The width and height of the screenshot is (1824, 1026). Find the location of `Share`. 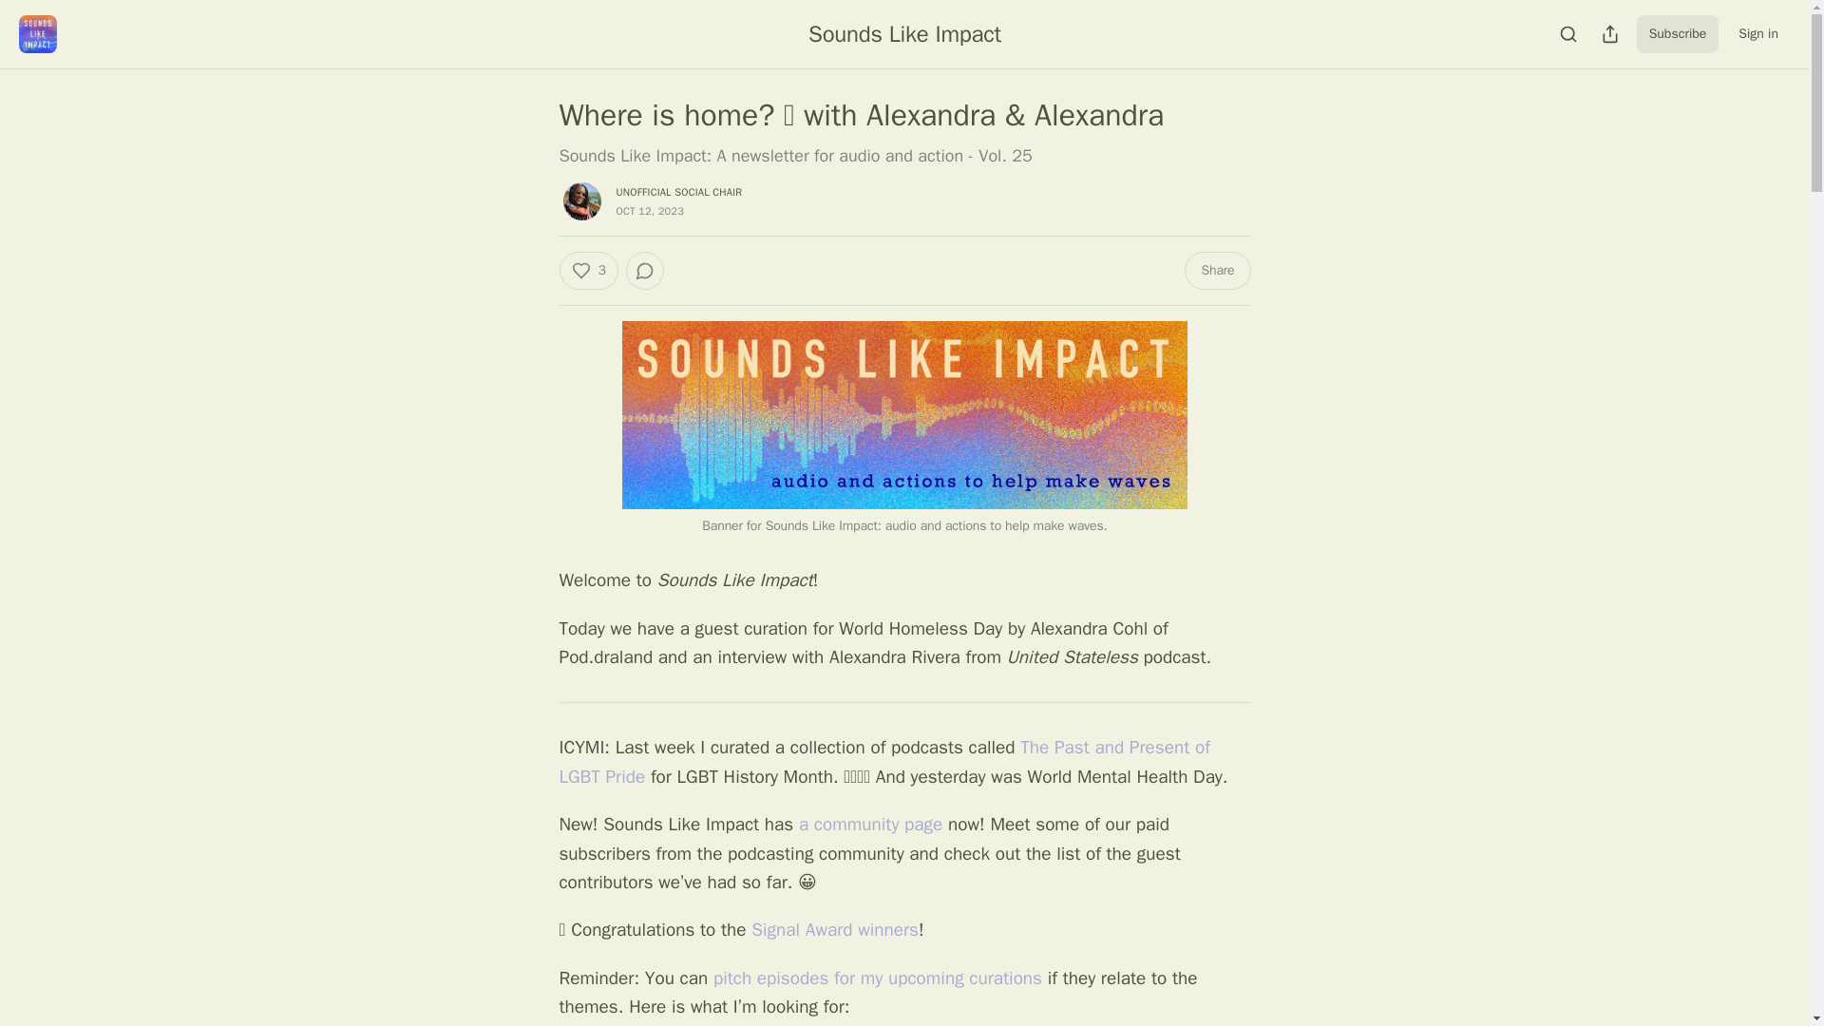

Share is located at coordinates (1216, 270).